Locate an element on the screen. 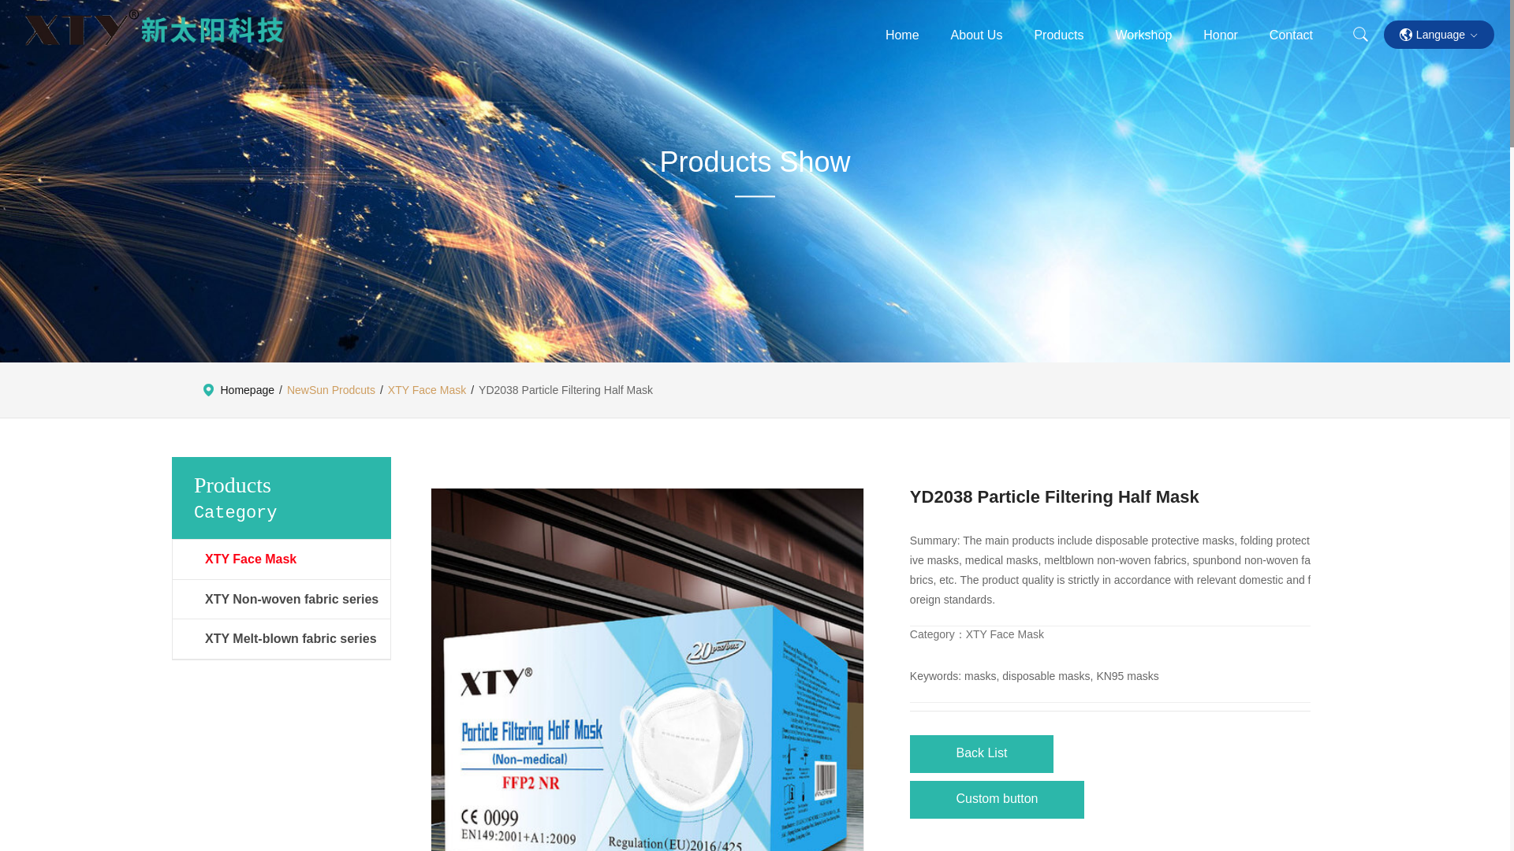 This screenshot has height=851, width=1514. About Us is located at coordinates (976, 35).